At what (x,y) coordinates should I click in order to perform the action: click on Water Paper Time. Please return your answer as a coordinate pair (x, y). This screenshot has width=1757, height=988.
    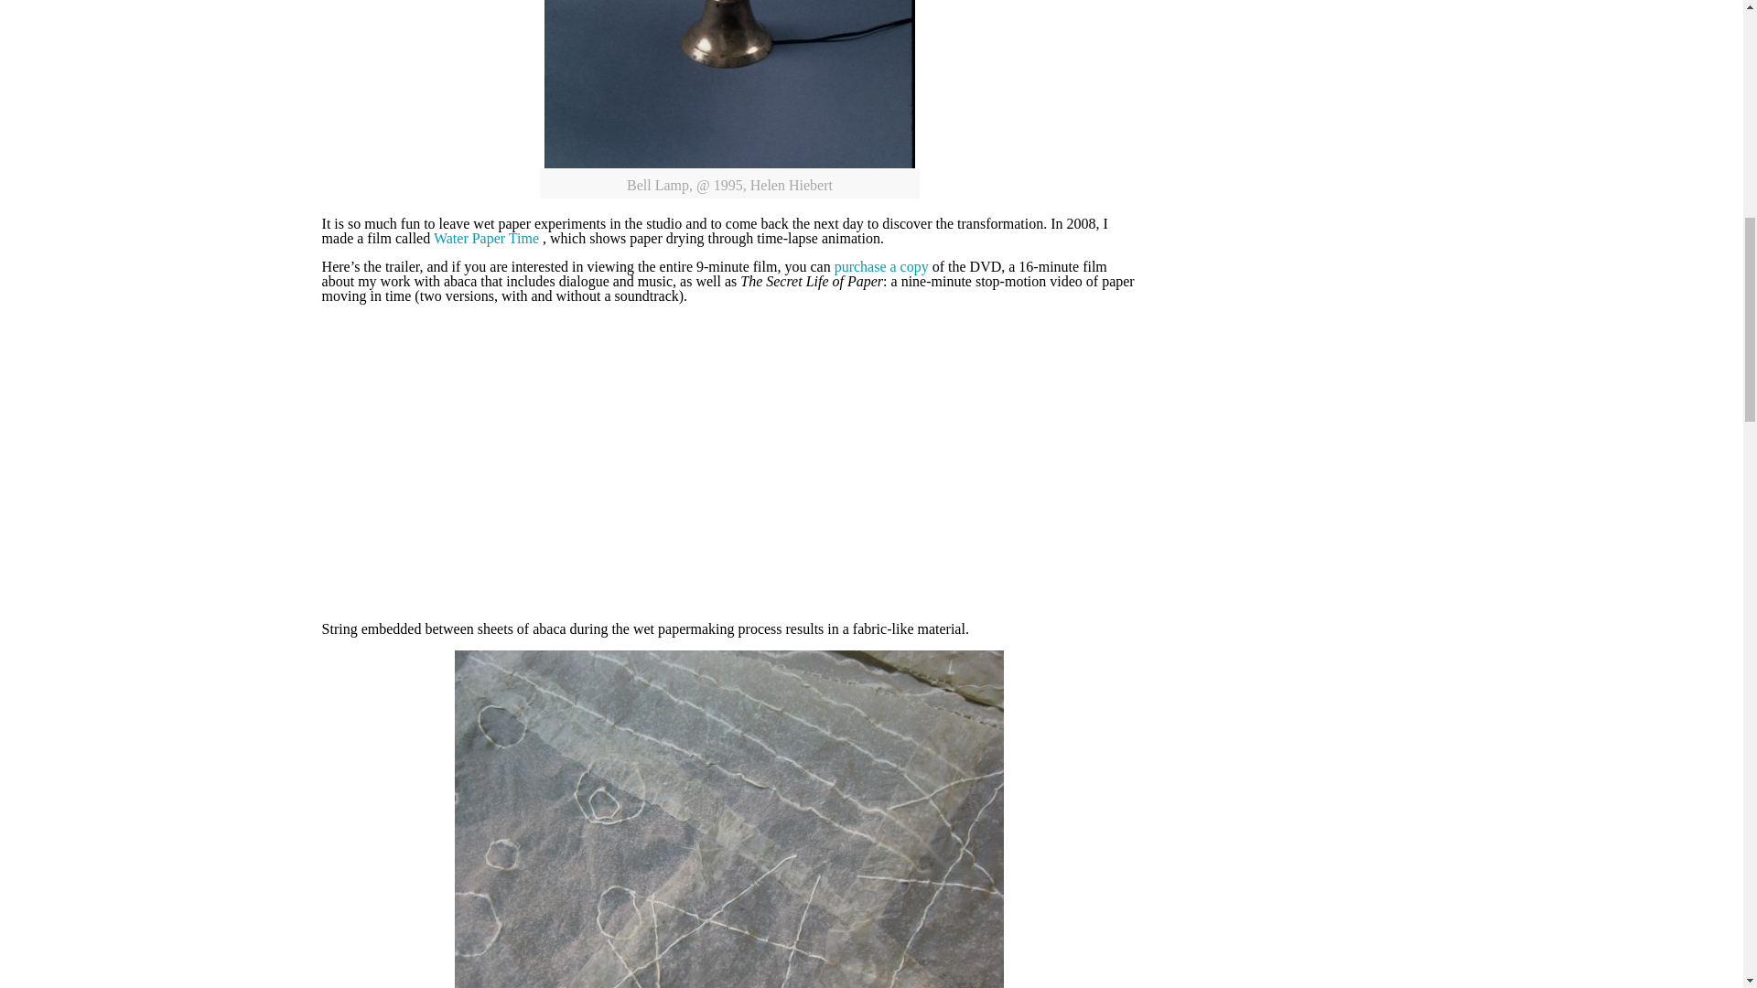
    Looking at the image, I should click on (487, 238).